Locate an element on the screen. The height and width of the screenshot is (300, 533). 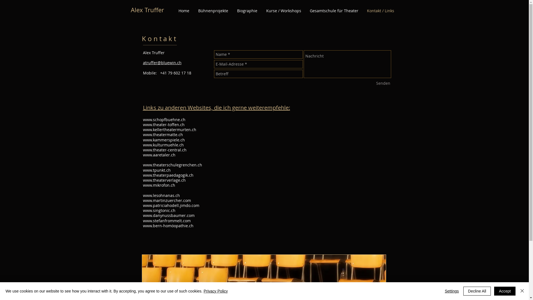
www.theaterschulegrenchen.ch is located at coordinates (172, 165).